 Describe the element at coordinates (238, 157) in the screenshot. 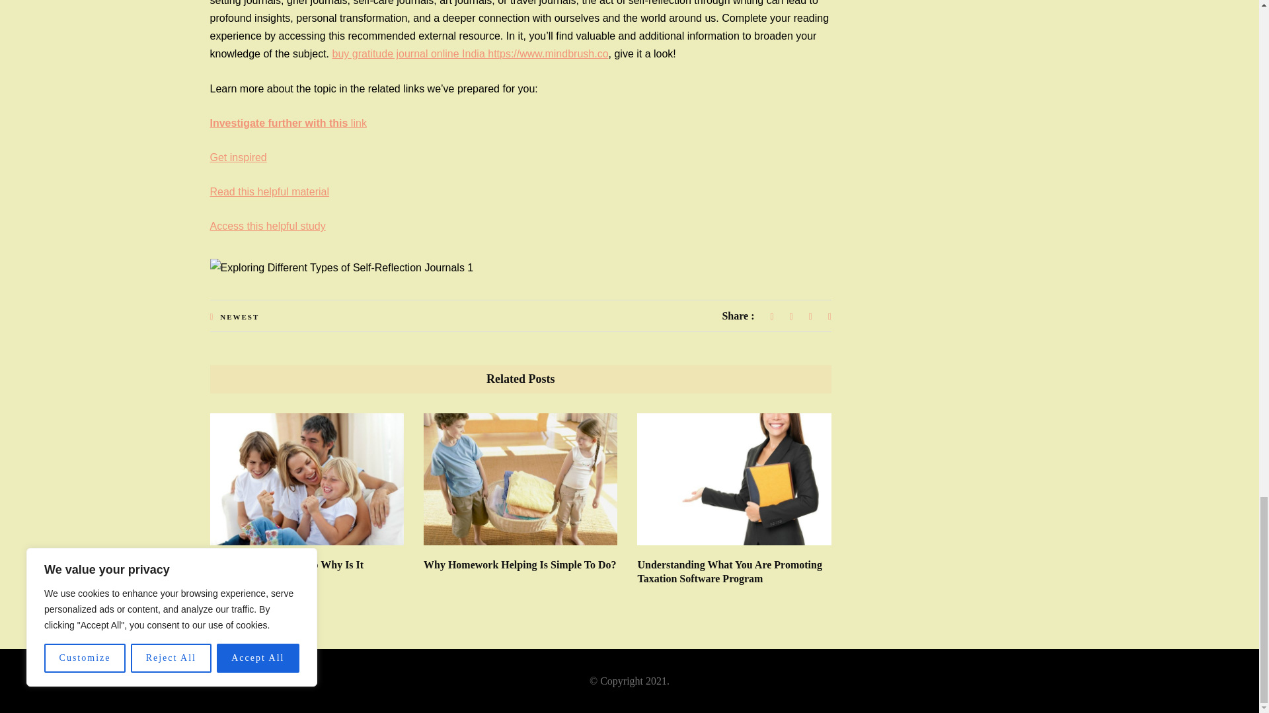

I see `Get inspired` at that location.